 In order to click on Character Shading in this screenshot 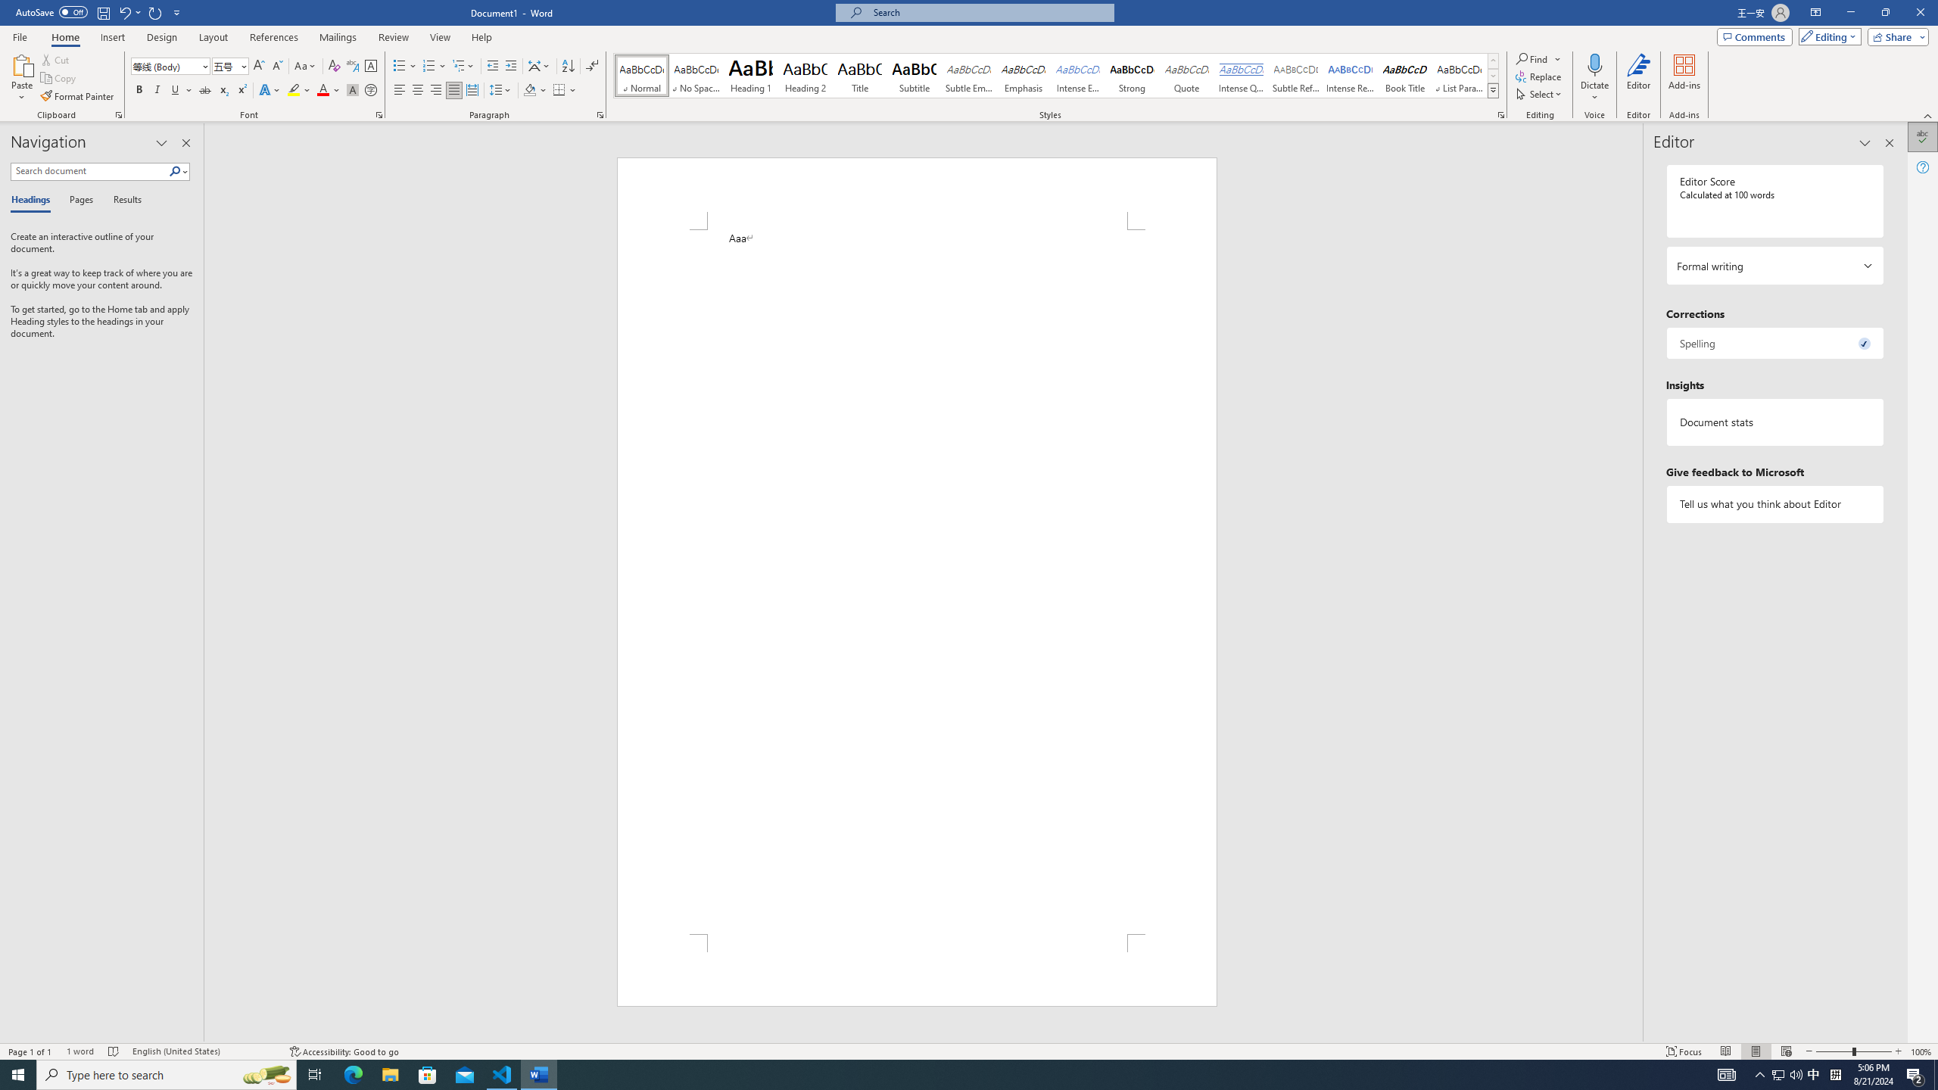, I will do `click(353, 91)`.